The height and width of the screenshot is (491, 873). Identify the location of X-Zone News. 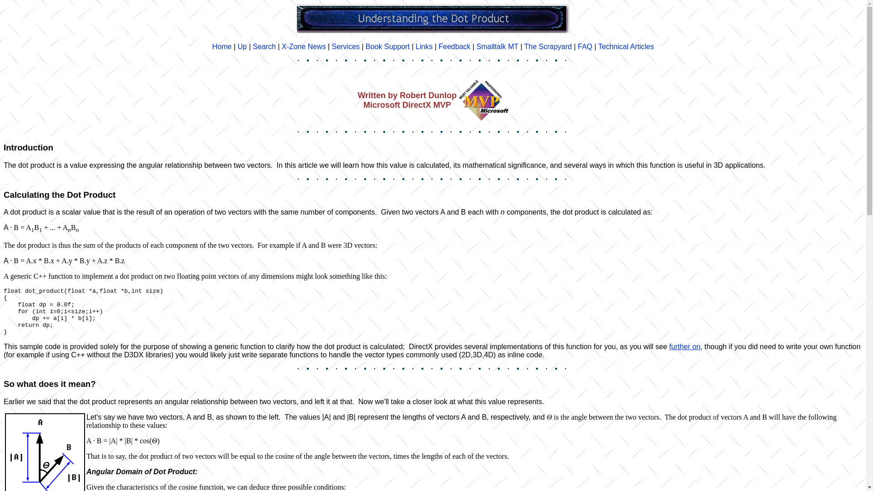
(304, 46).